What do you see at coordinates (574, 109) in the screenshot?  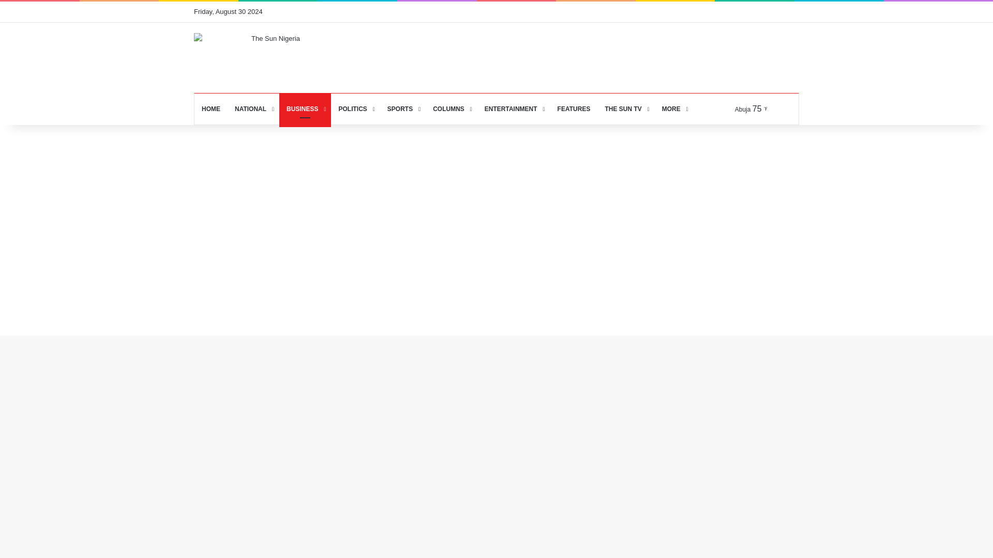 I see `FEATURES` at bounding box center [574, 109].